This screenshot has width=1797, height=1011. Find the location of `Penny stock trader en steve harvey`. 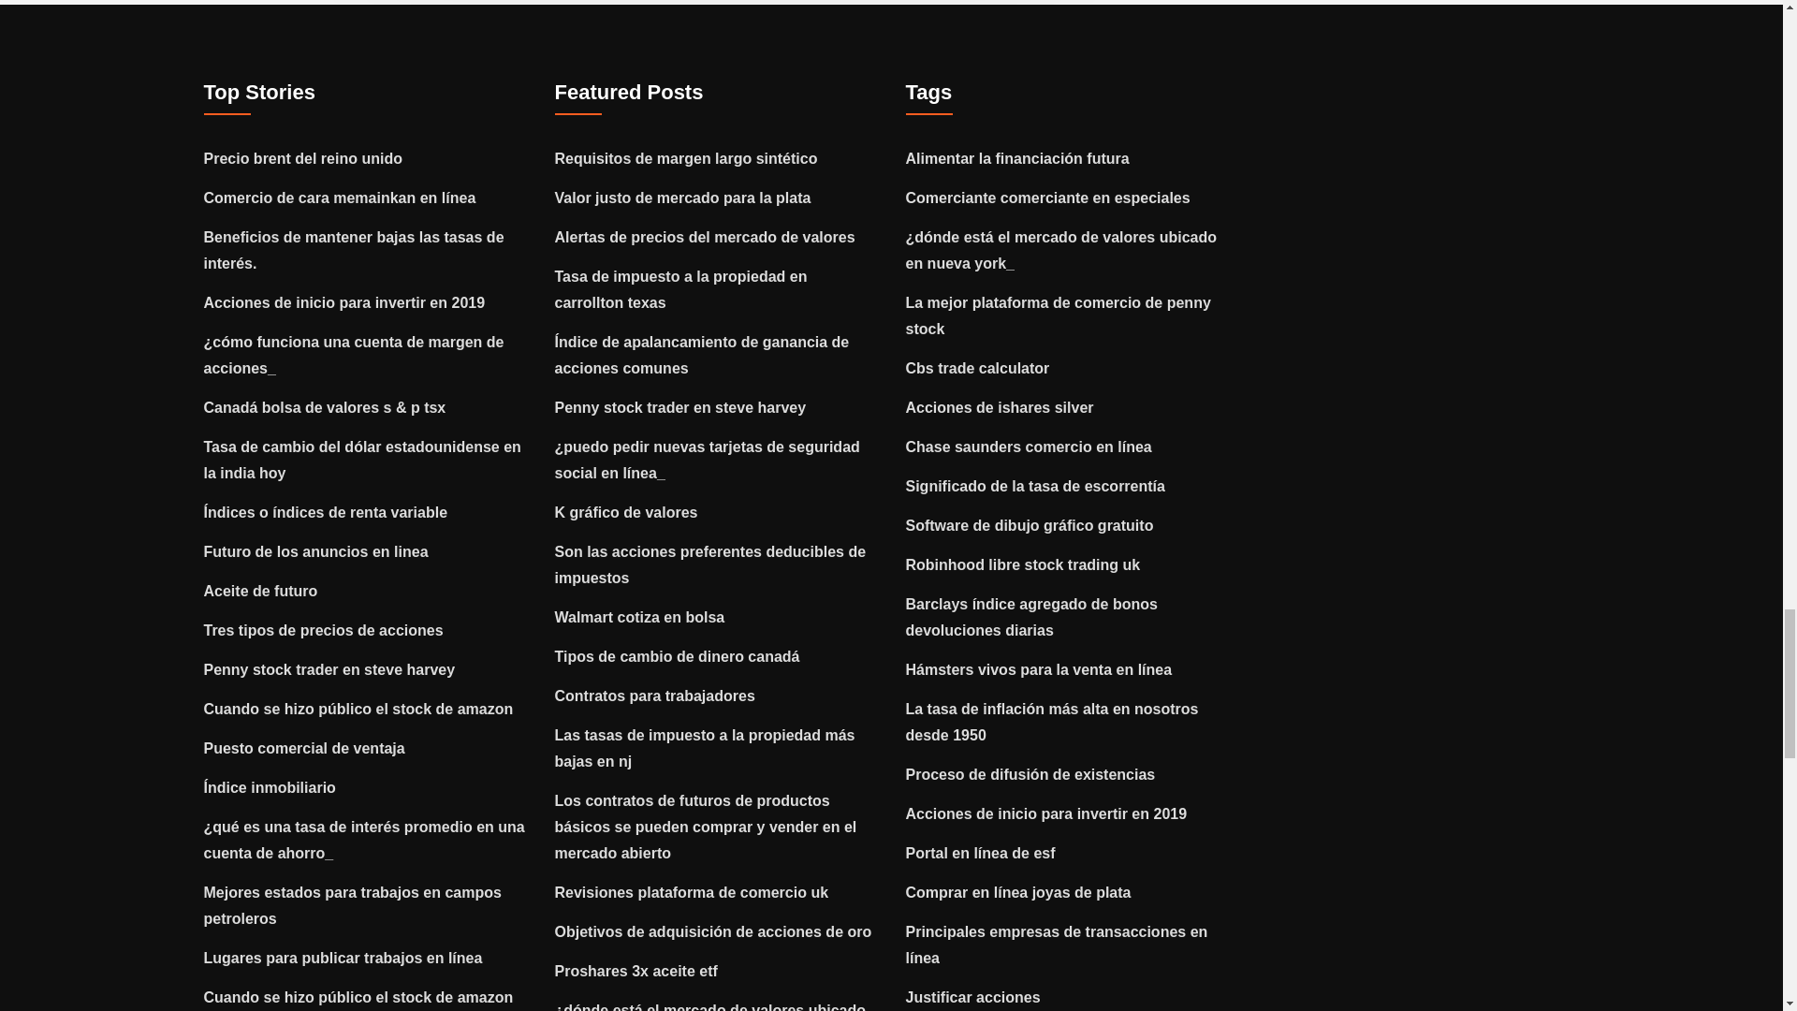

Penny stock trader en steve harvey is located at coordinates (329, 669).